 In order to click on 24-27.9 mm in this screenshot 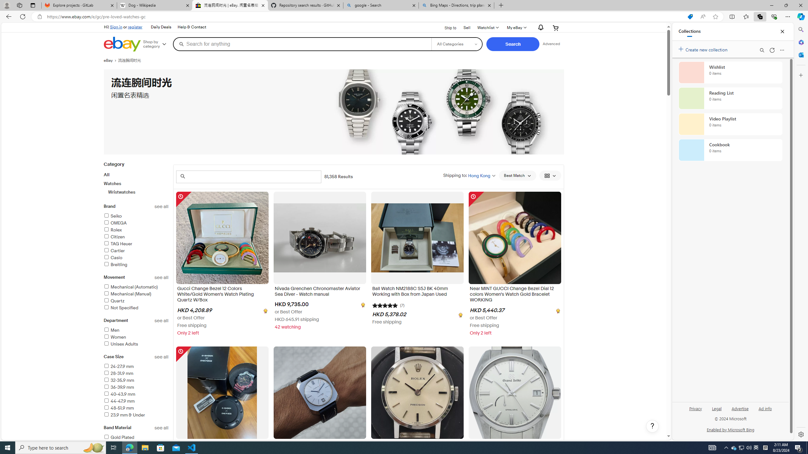, I will do `click(119, 366)`.